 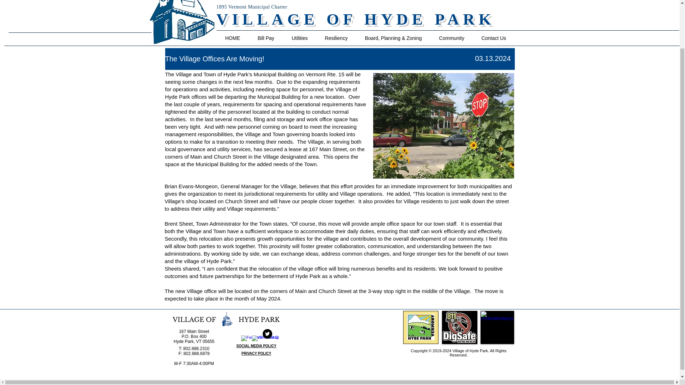 What do you see at coordinates (494, 38) in the screenshot?
I see `Contact Us` at bounding box center [494, 38].